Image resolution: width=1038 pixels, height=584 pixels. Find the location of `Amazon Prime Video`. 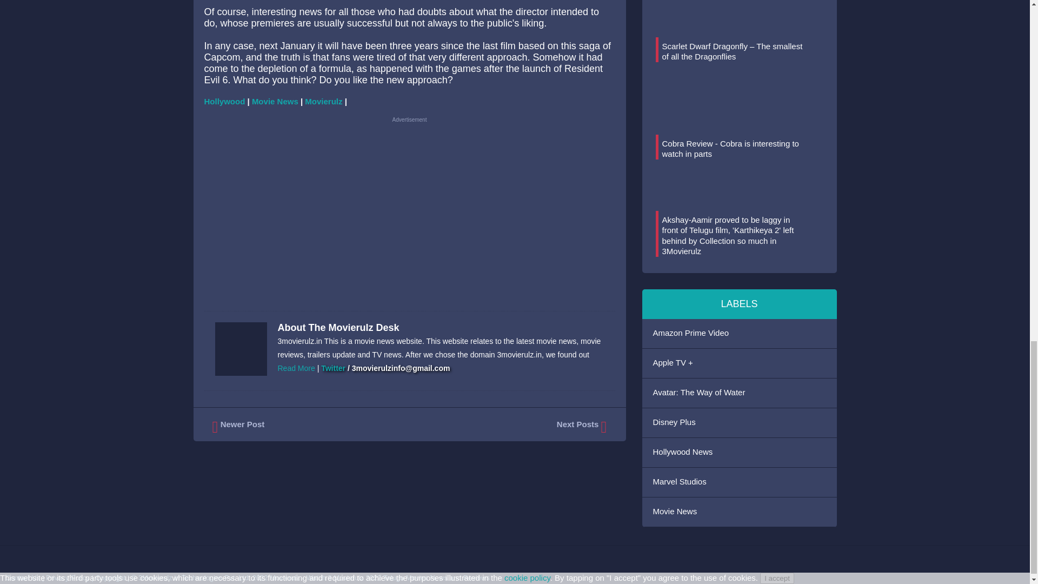

Amazon Prime Video is located at coordinates (740, 333).